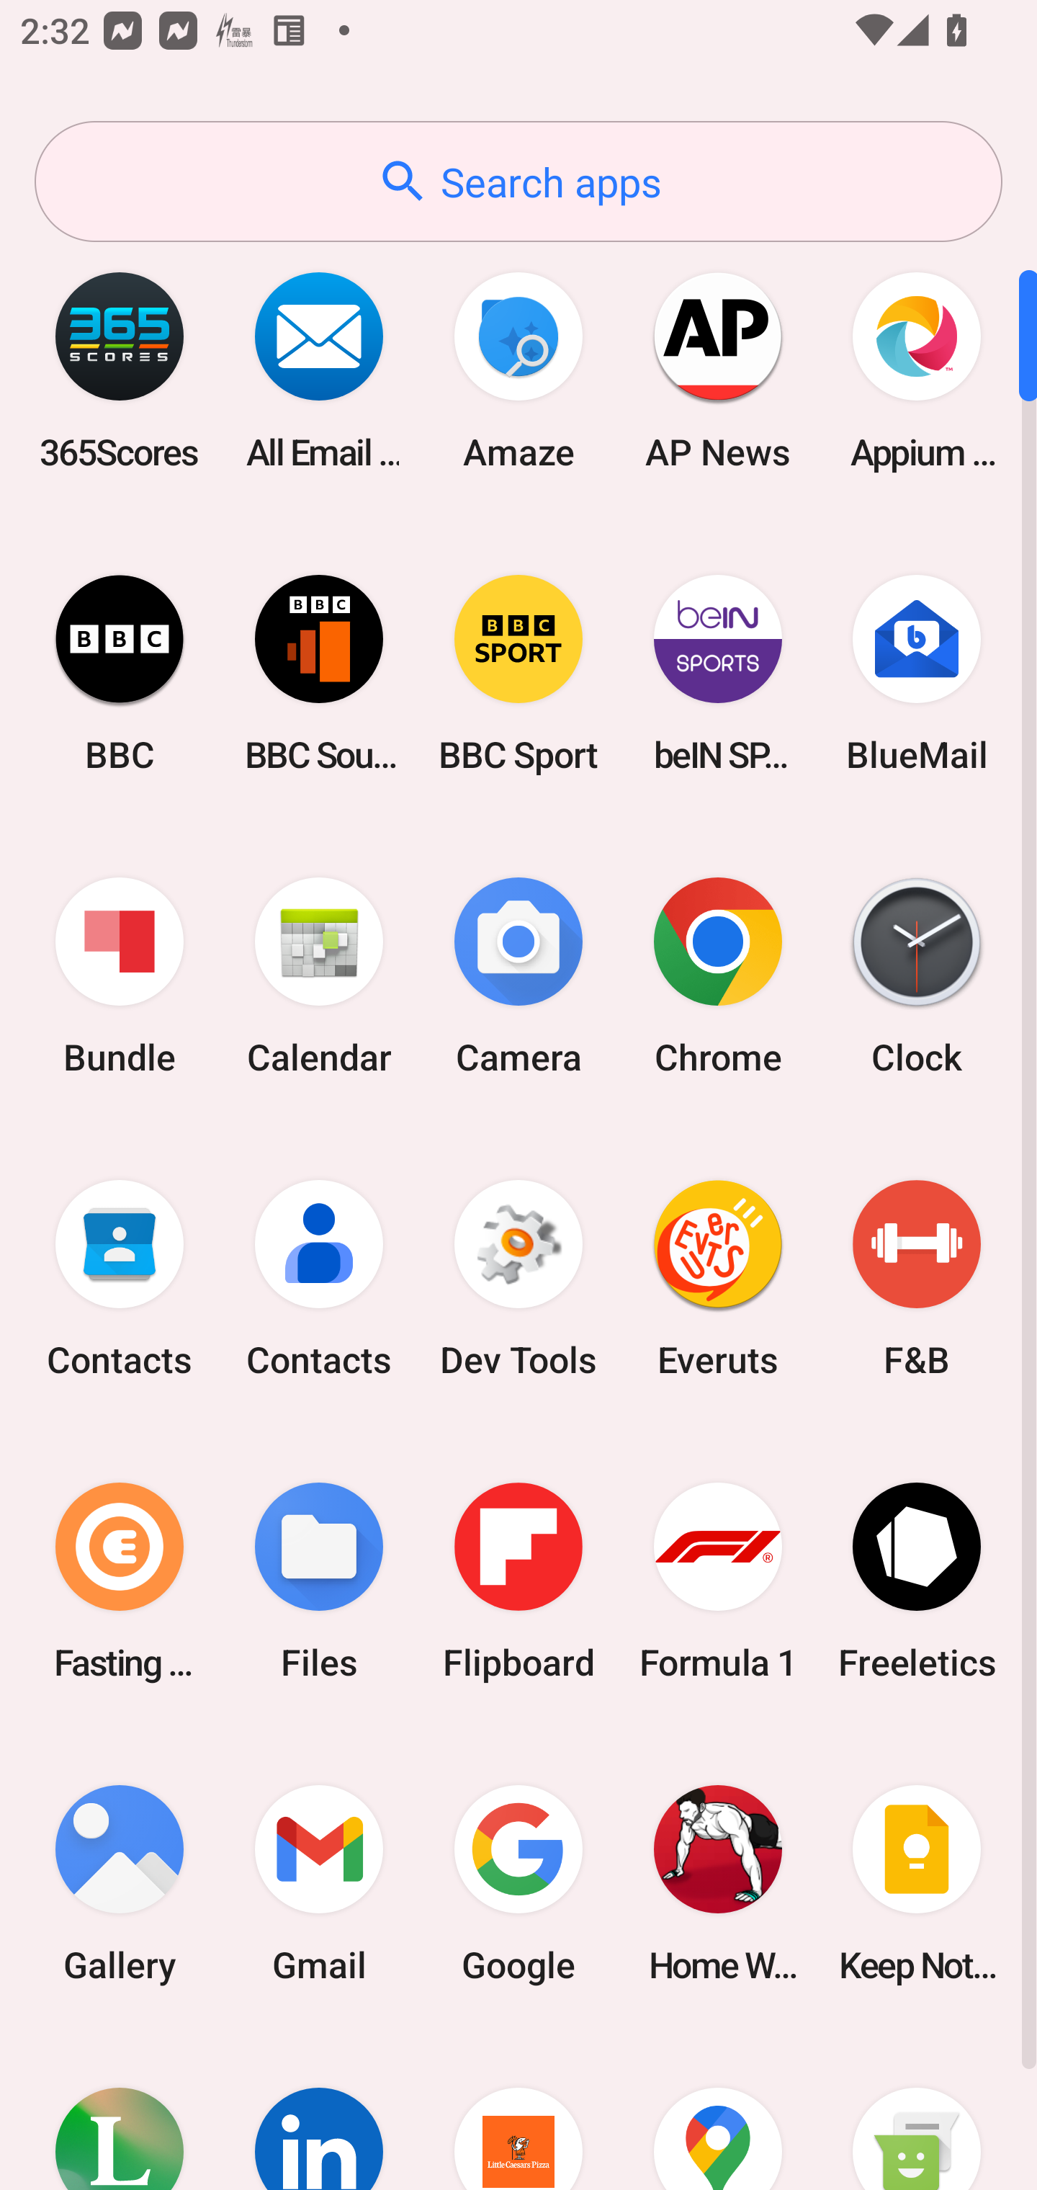 This screenshot has height=2190, width=1037. I want to click on BBC Sport, so click(518, 673).